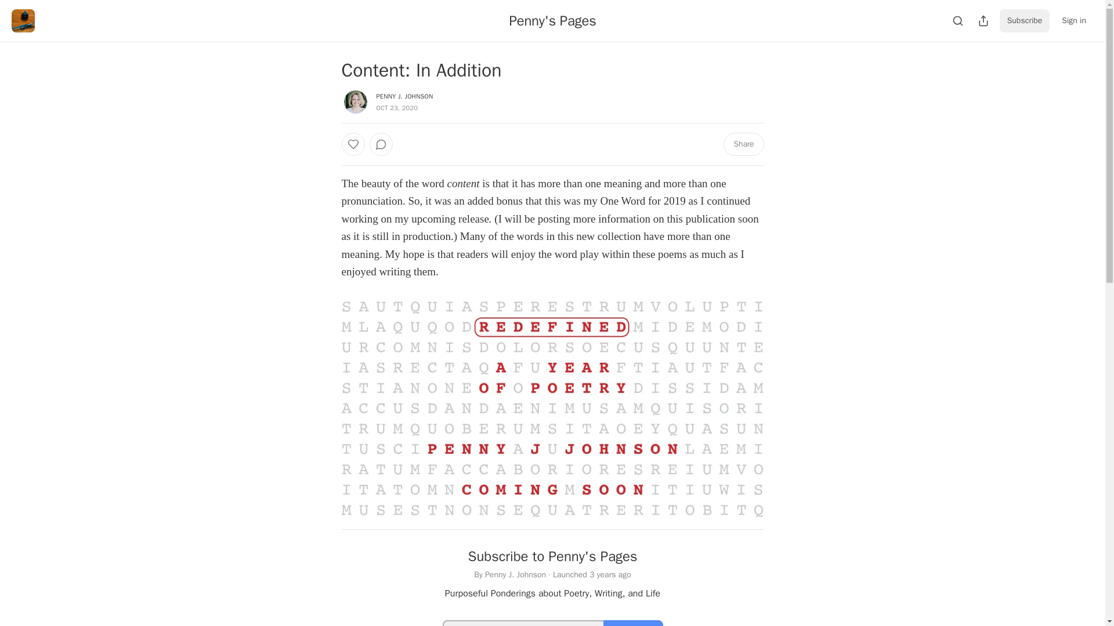 This screenshot has height=626, width=1114. What do you see at coordinates (1025, 21) in the screenshot?
I see `Subscribe` at bounding box center [1025, 21].